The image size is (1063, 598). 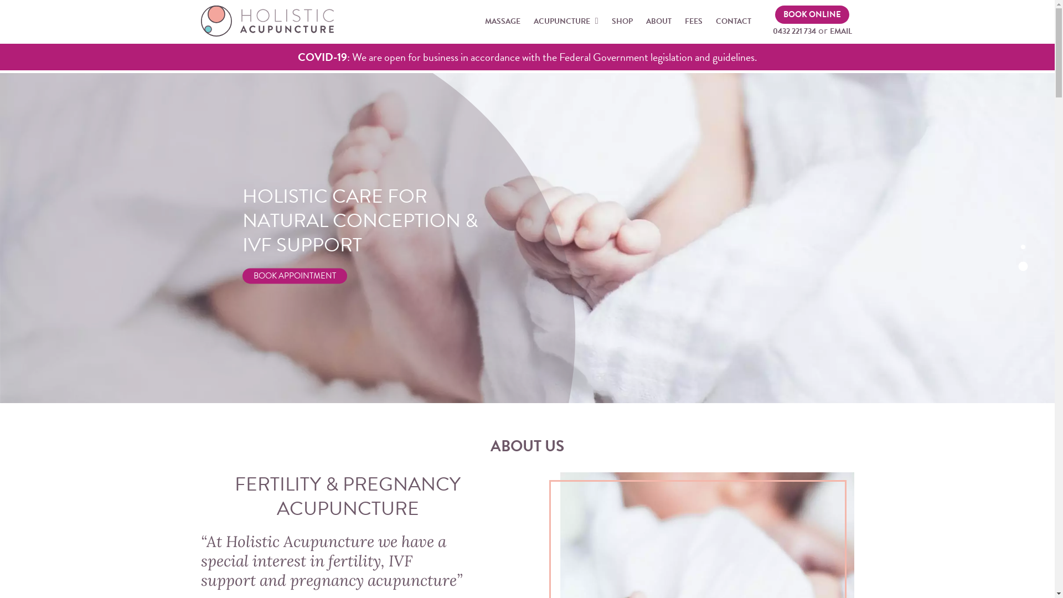 What do you see at coordinates (295, 276) in the screenshot?
I see `BOOK APPOINTMENT` at bounding box center [295, 276].